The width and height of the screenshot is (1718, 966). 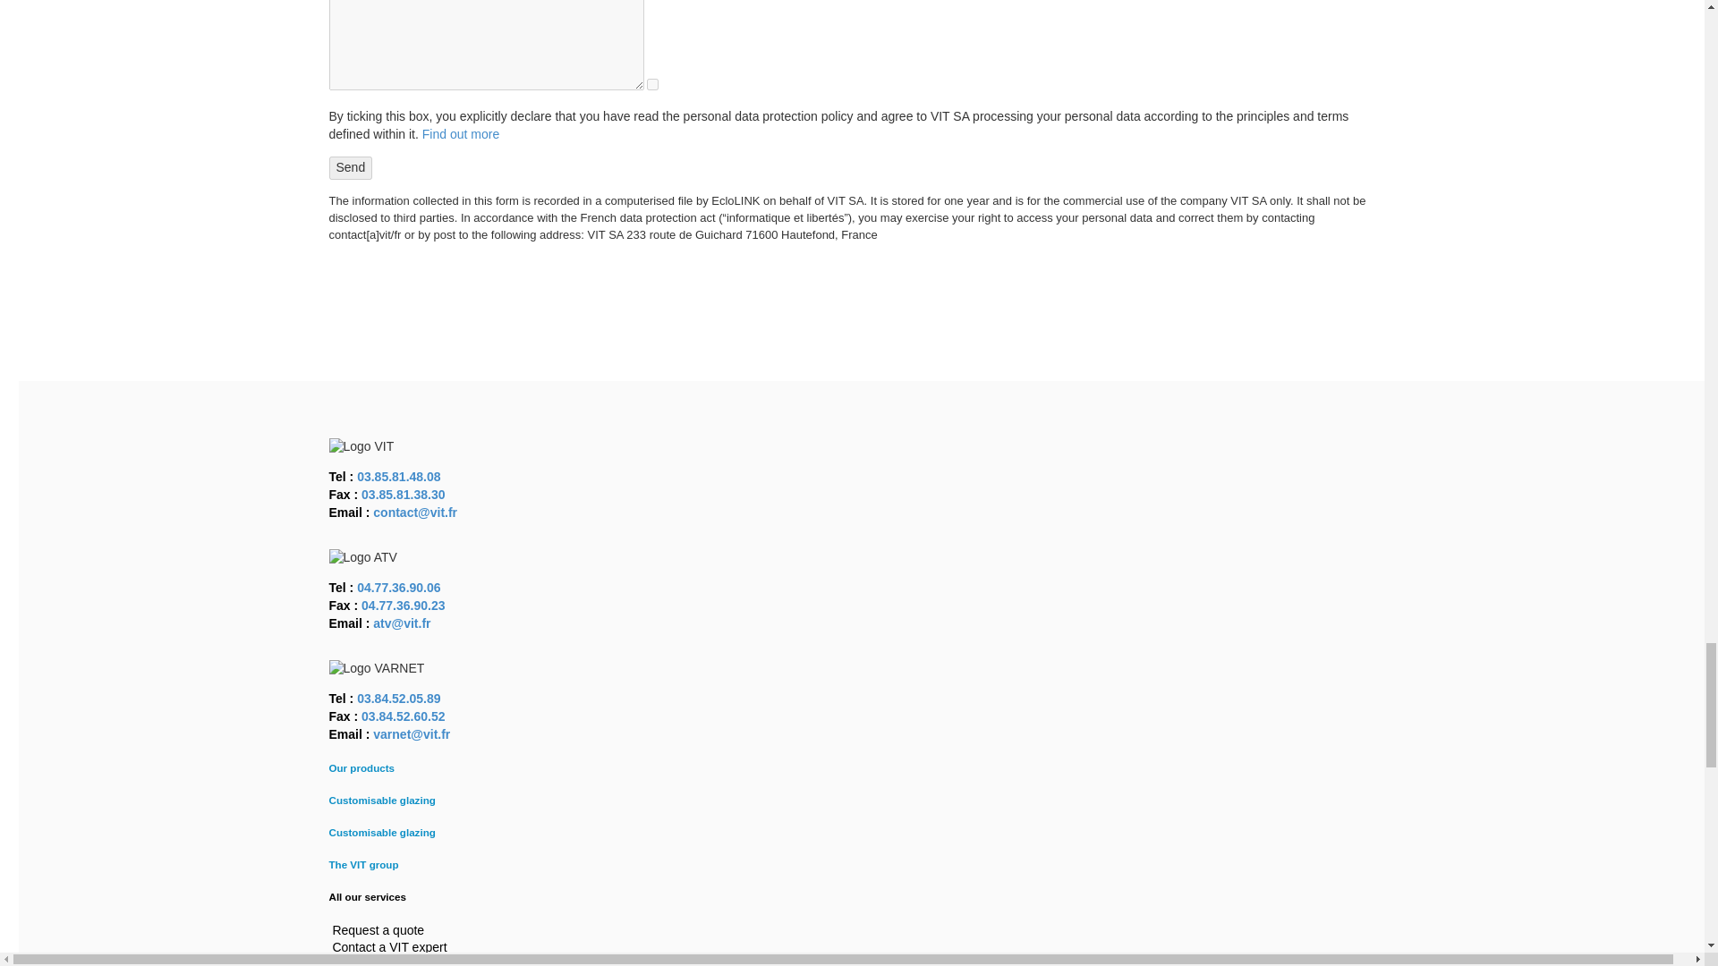 I want to click on 1, so click(x=652, y=84).